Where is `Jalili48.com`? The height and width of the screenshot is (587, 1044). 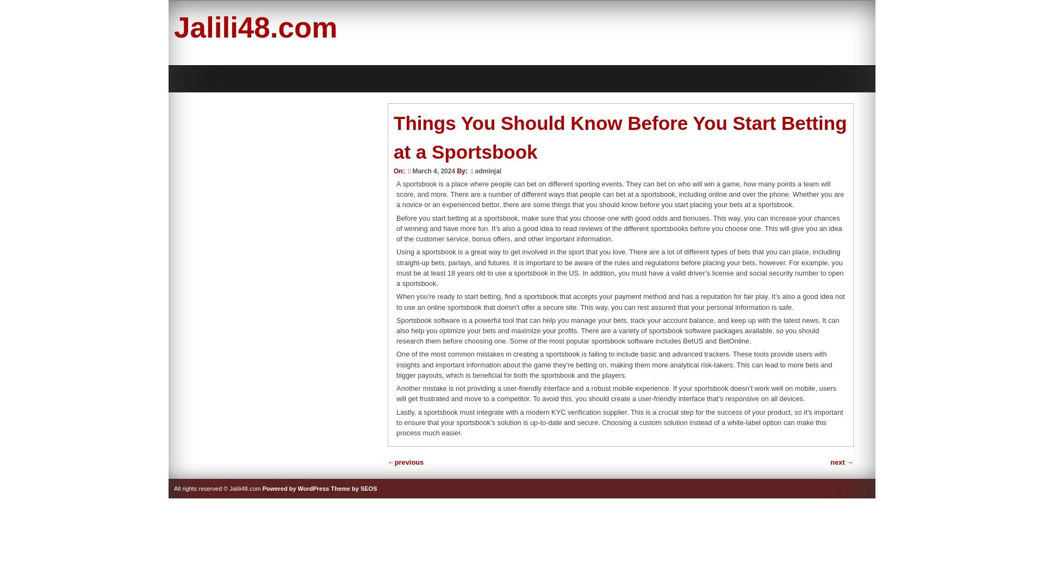 Jalili48.com is located at coordinates (256, 27).